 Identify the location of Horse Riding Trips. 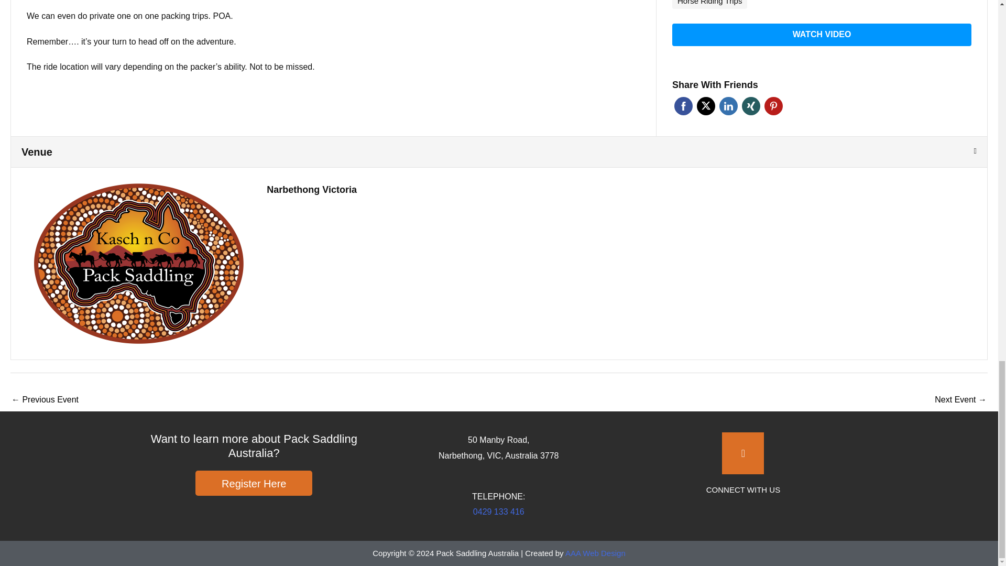
(709, 5).